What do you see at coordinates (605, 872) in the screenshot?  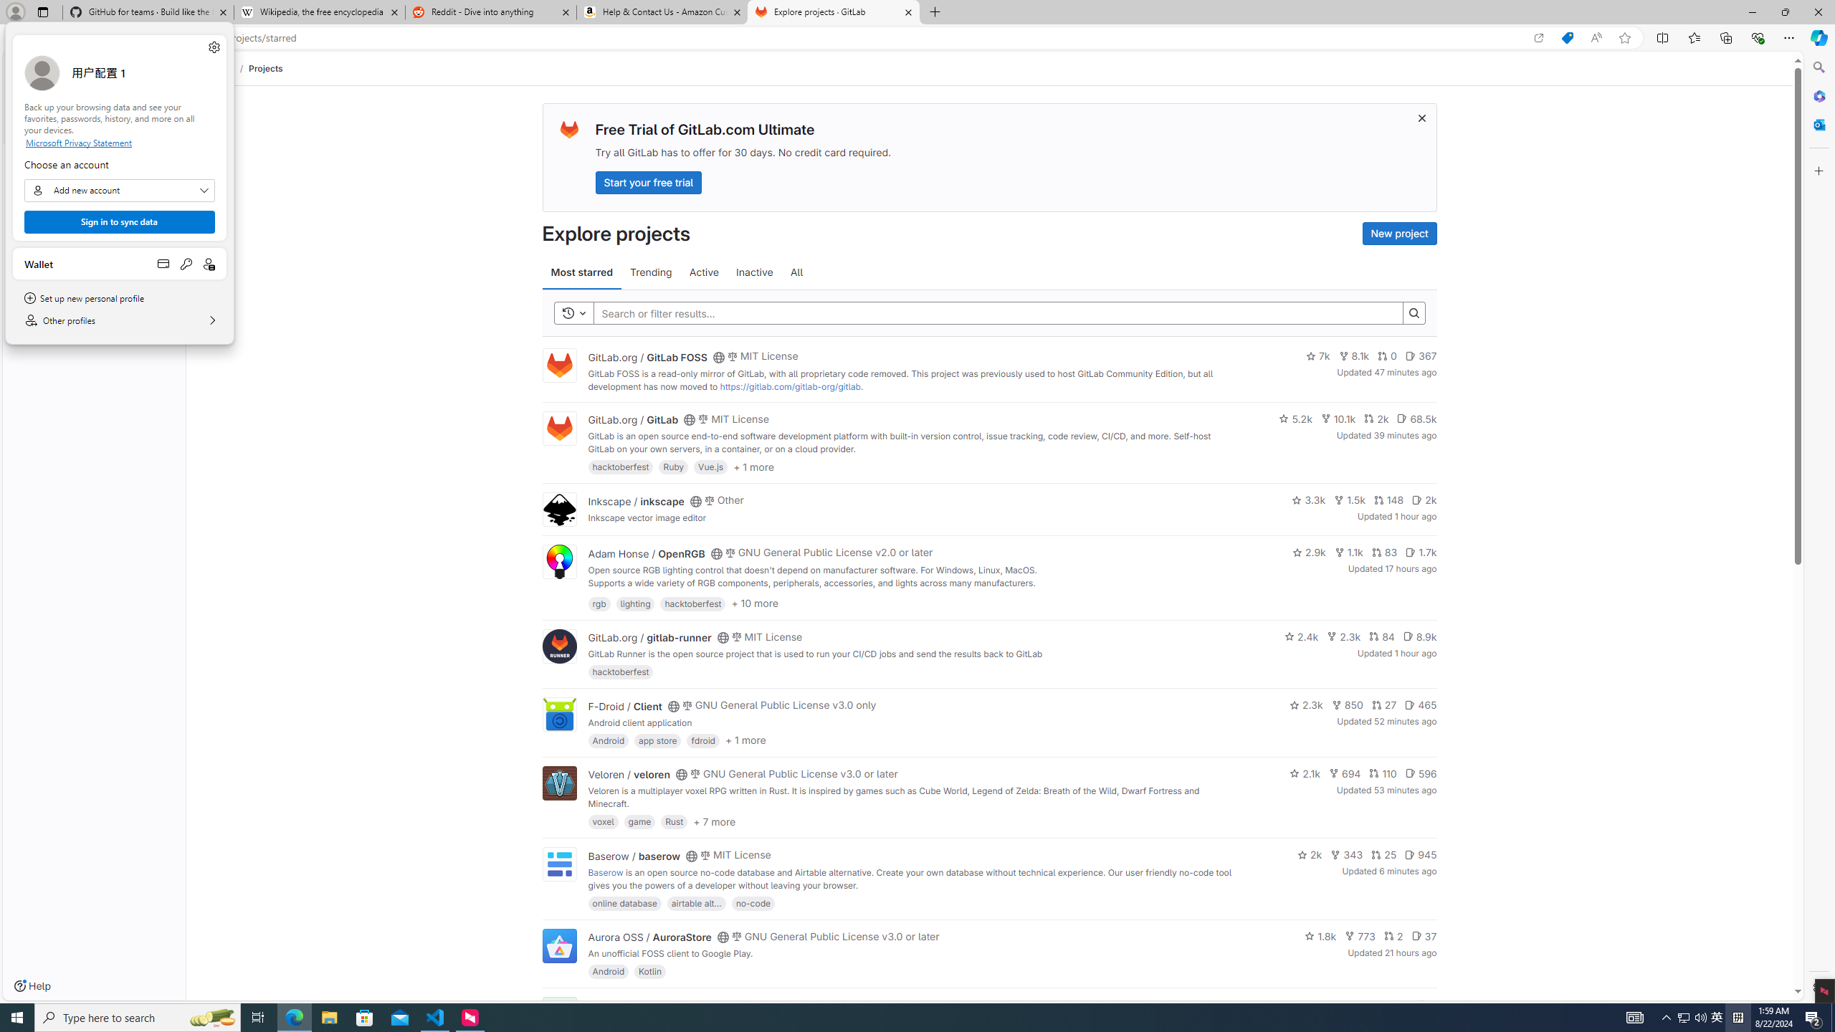 I see `Baserow` at bounding box center [605, 872].